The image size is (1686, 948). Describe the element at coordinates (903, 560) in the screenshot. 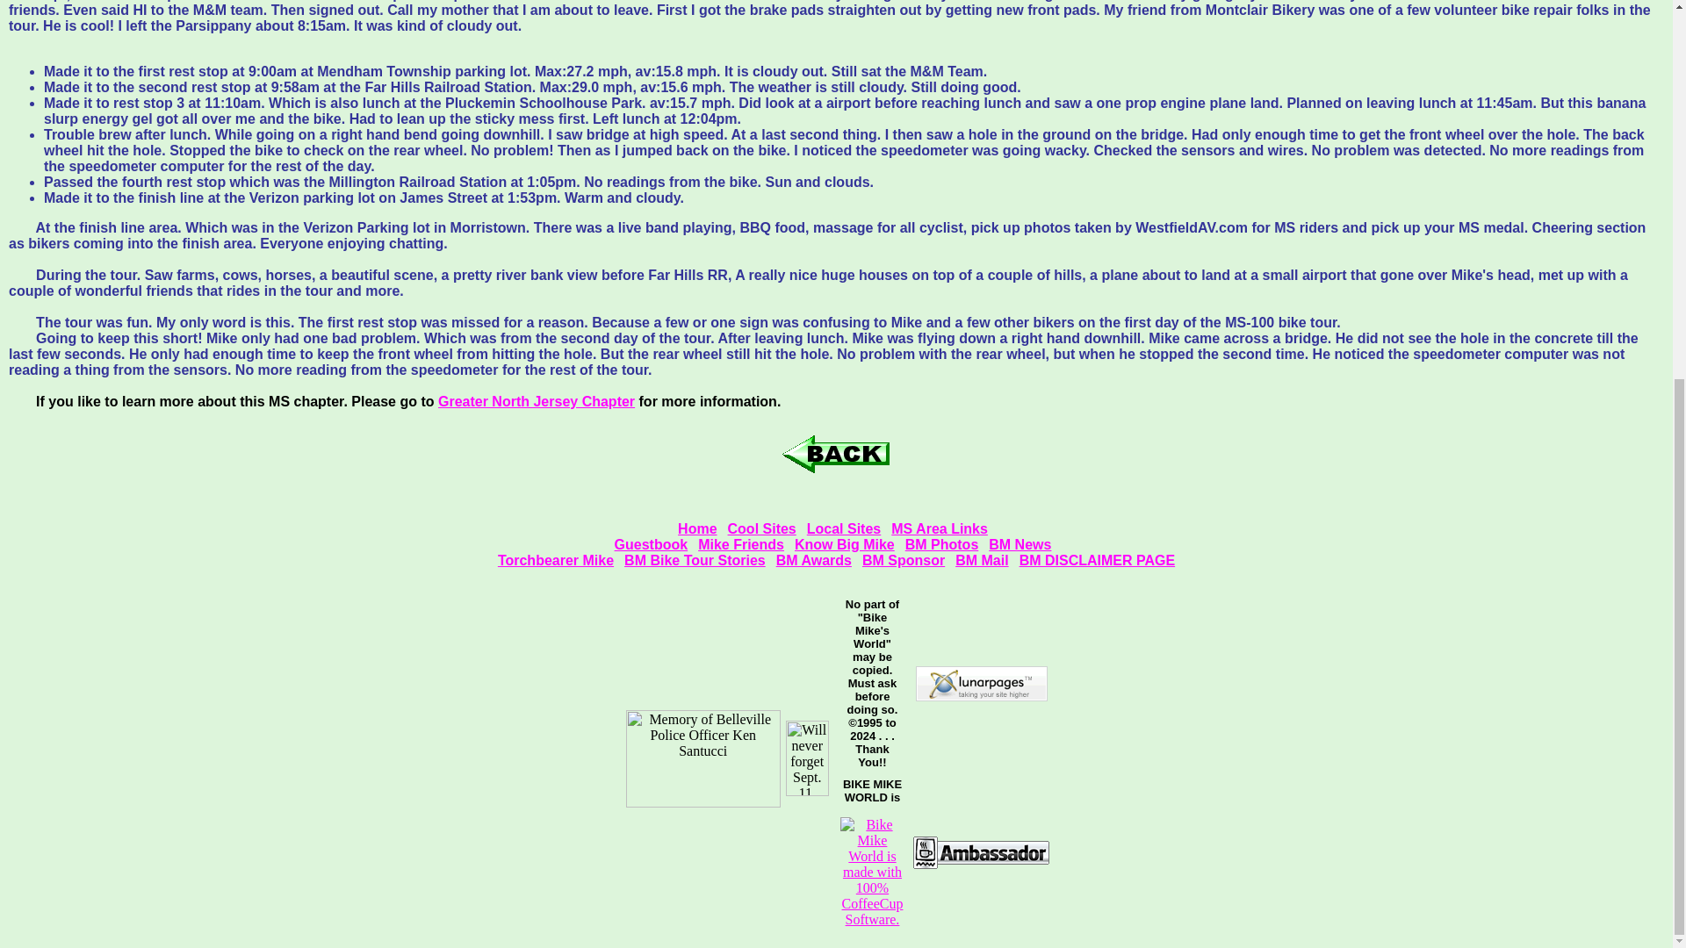

I see `BM Sponsor` at that location.